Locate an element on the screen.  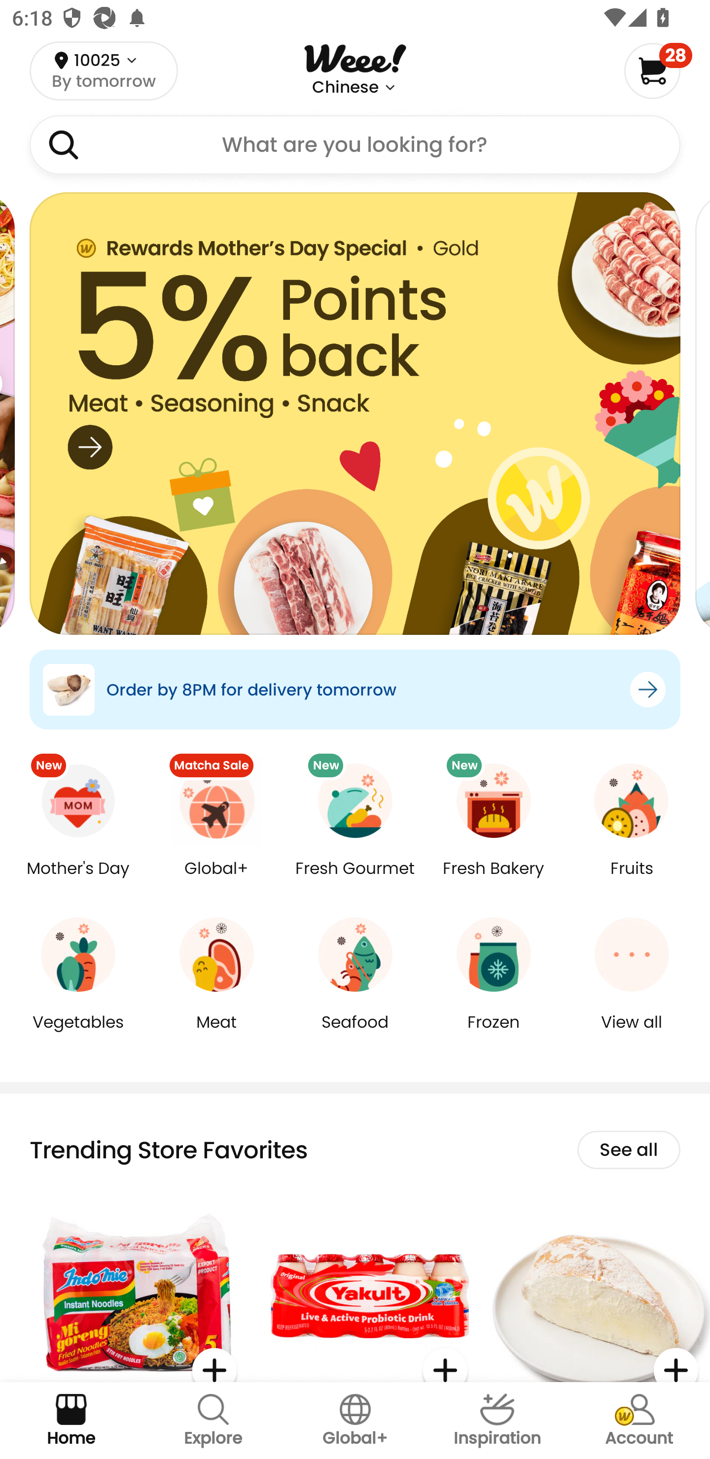
What are you looking for? is located at coordinates (355, 145).